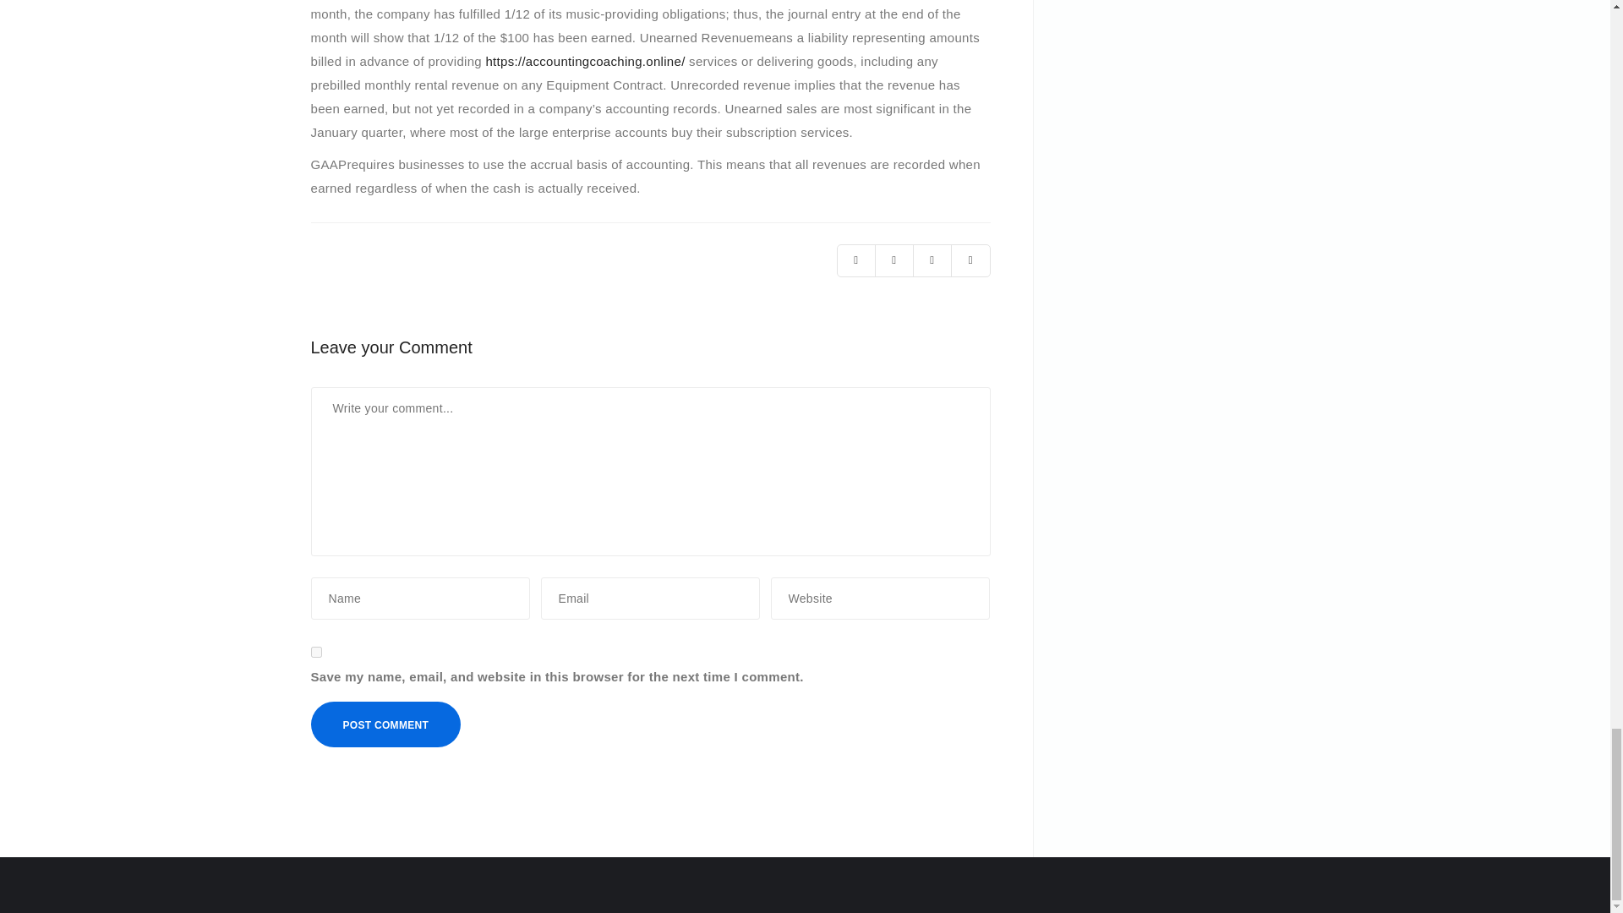 This screenshot has height=913, width=1623. What do you see at coordinates (316, 651) in the screenshot?
I see `yes` at bounding box center [316, 651].